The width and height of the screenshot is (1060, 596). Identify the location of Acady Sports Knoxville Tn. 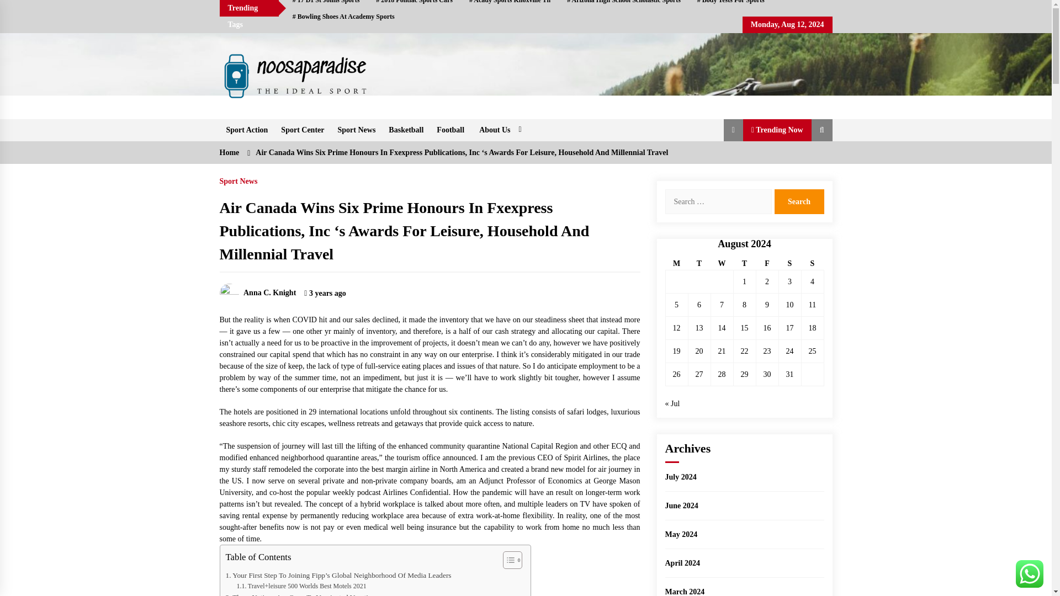
(510, 4).